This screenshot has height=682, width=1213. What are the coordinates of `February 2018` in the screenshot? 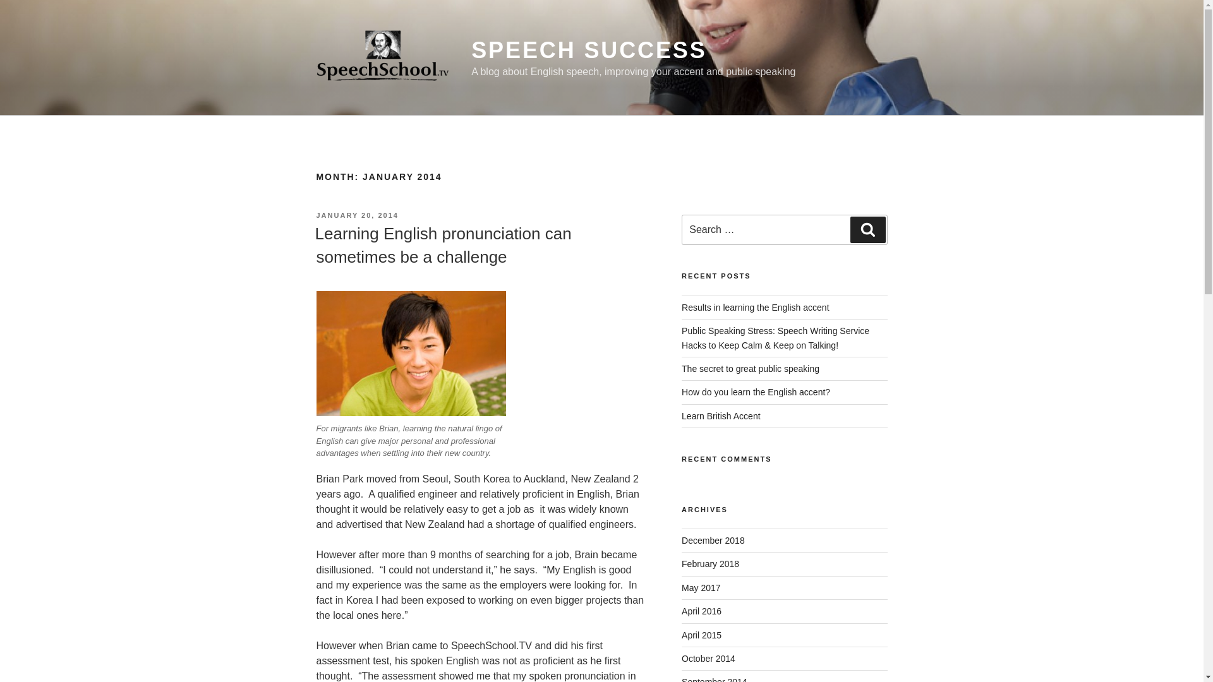 It's located at (710, 563).